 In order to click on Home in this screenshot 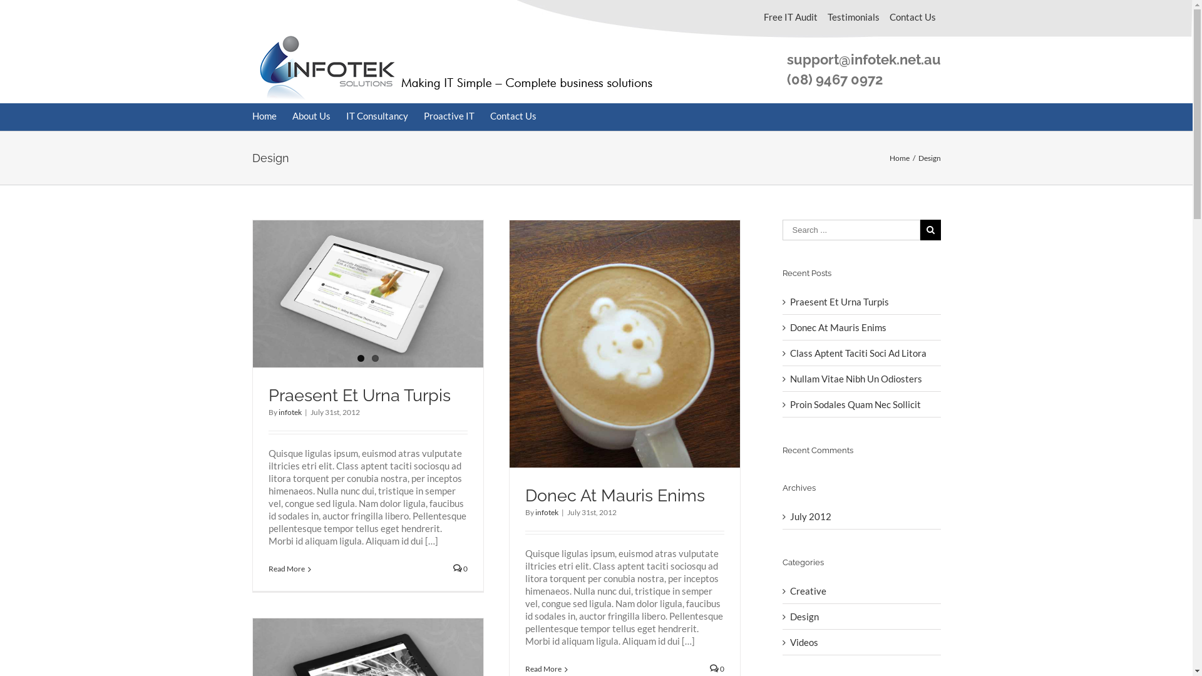, I will do `click(264, 116)`.